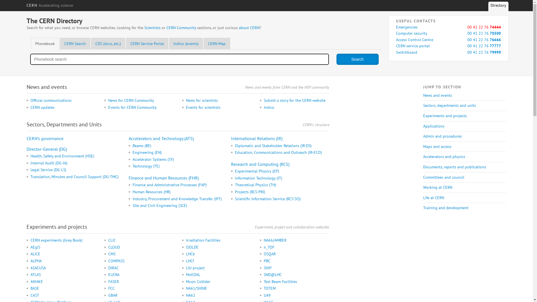 Image resolution: width=537 pixels, height=302 pixels. What do you see at coordinates (181, 28) in the screenshot?
I see `CERN Community` at bounding box center [181, 28].